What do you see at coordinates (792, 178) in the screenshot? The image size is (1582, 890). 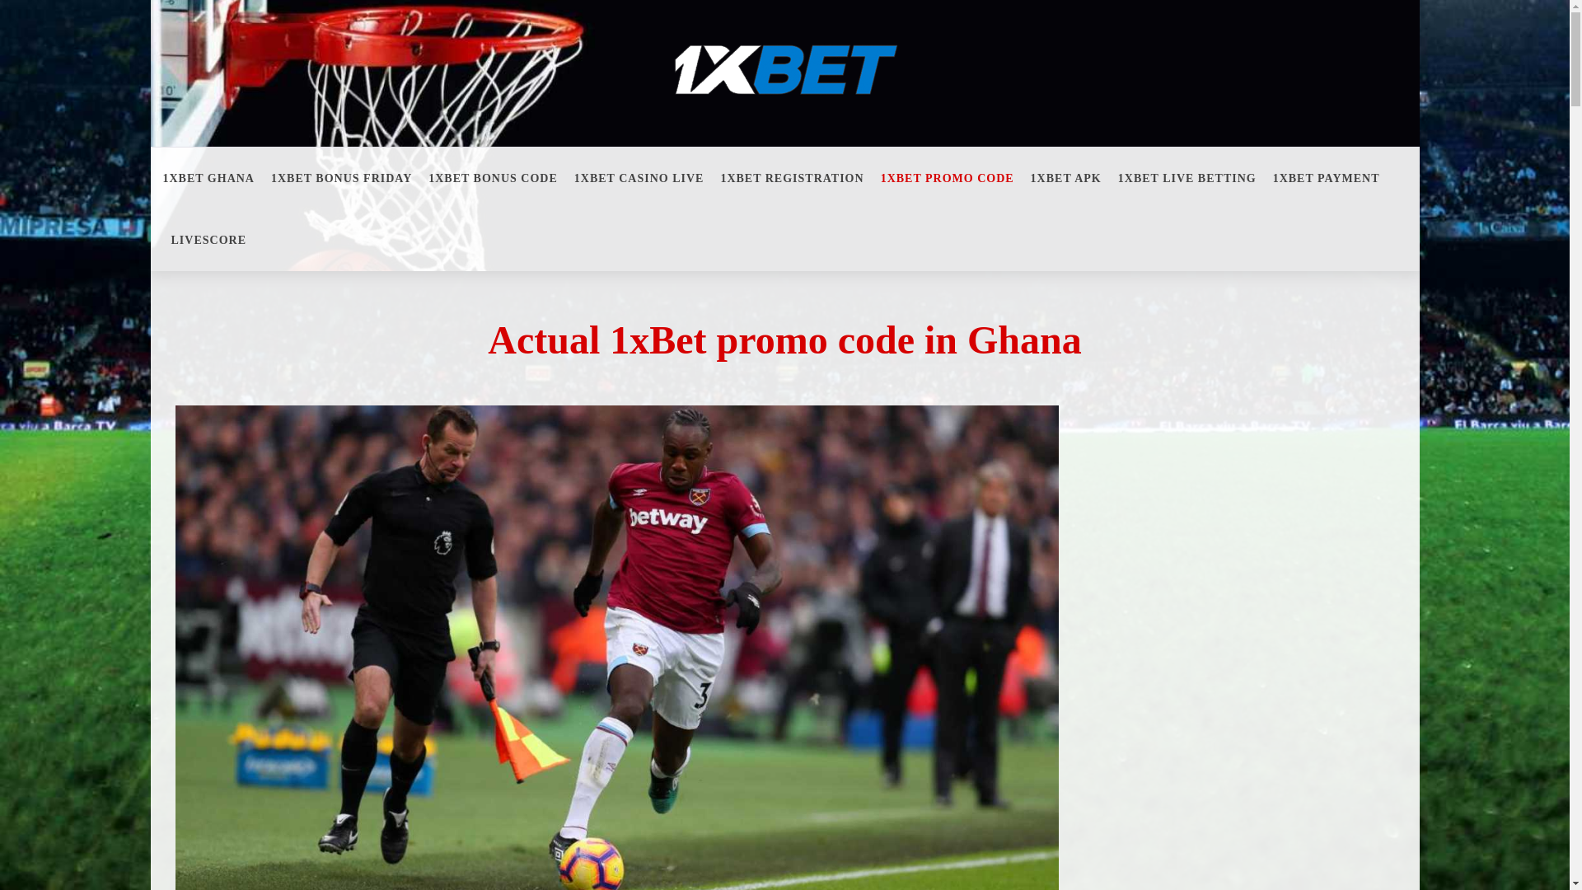 I see `1XBET REGISTRATION` at bounding box center [792, 178].